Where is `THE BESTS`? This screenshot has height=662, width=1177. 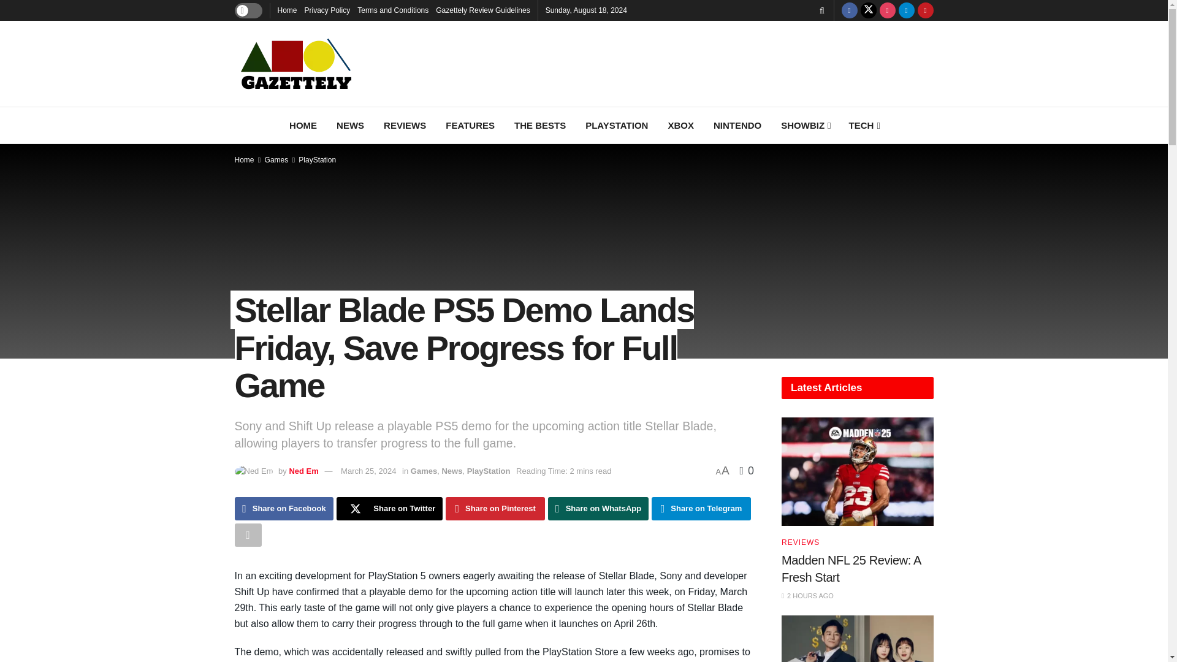 THE BESTS is located at coordinates (539, 125).